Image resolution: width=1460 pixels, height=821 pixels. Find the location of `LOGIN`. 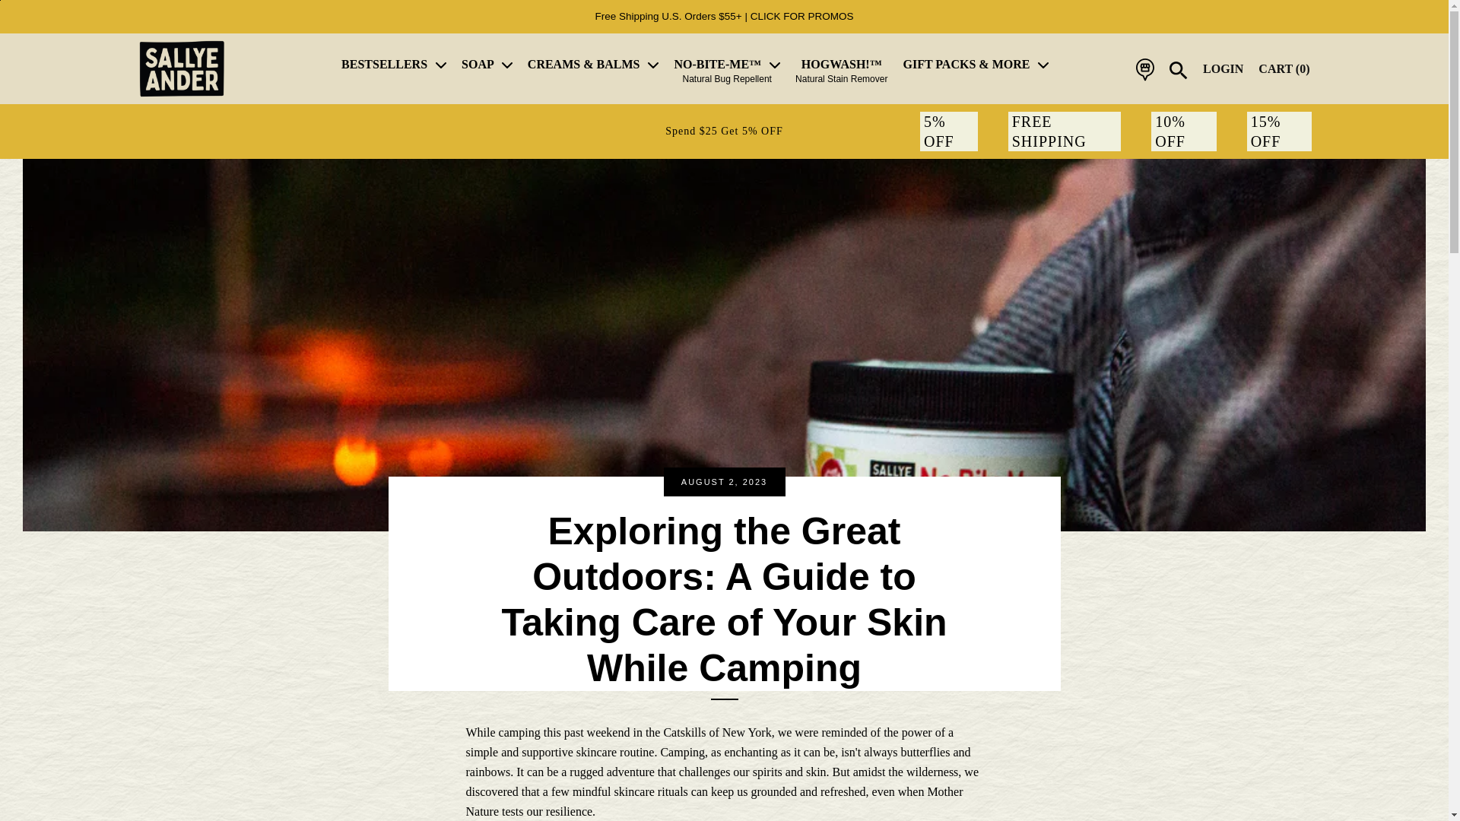

LOGIN is located at coordinates (1223, 68).